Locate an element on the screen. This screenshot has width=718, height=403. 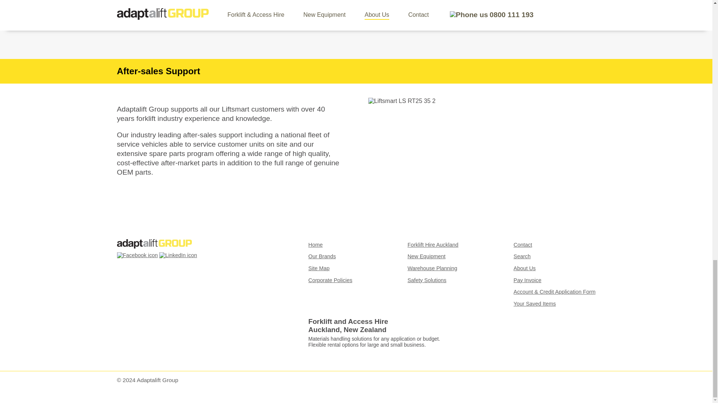
Corporate Policies is located at coordinates (330, 280).